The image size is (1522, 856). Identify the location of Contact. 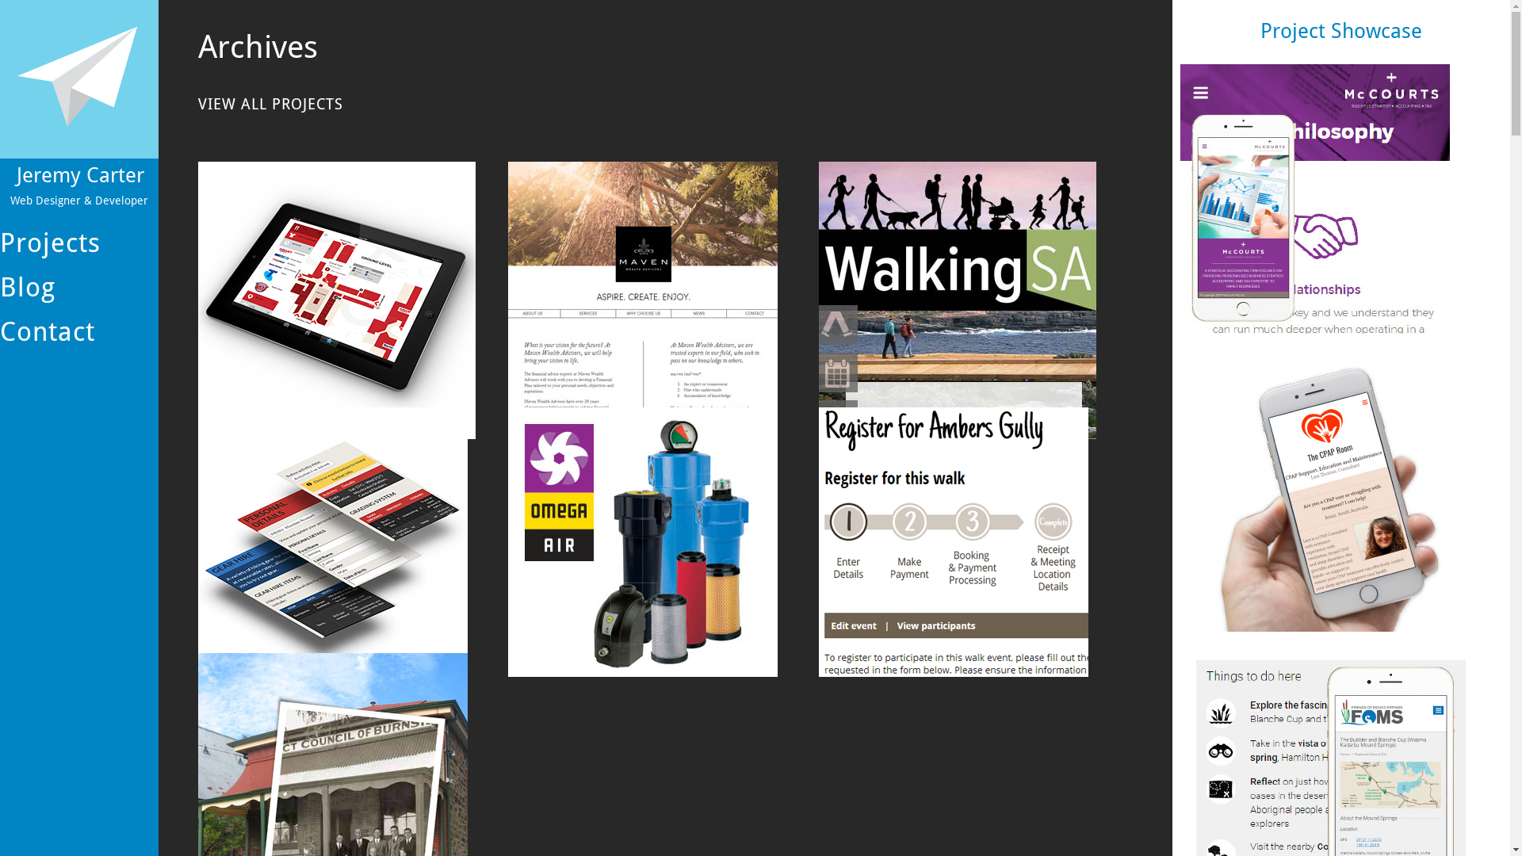
(79, 331).